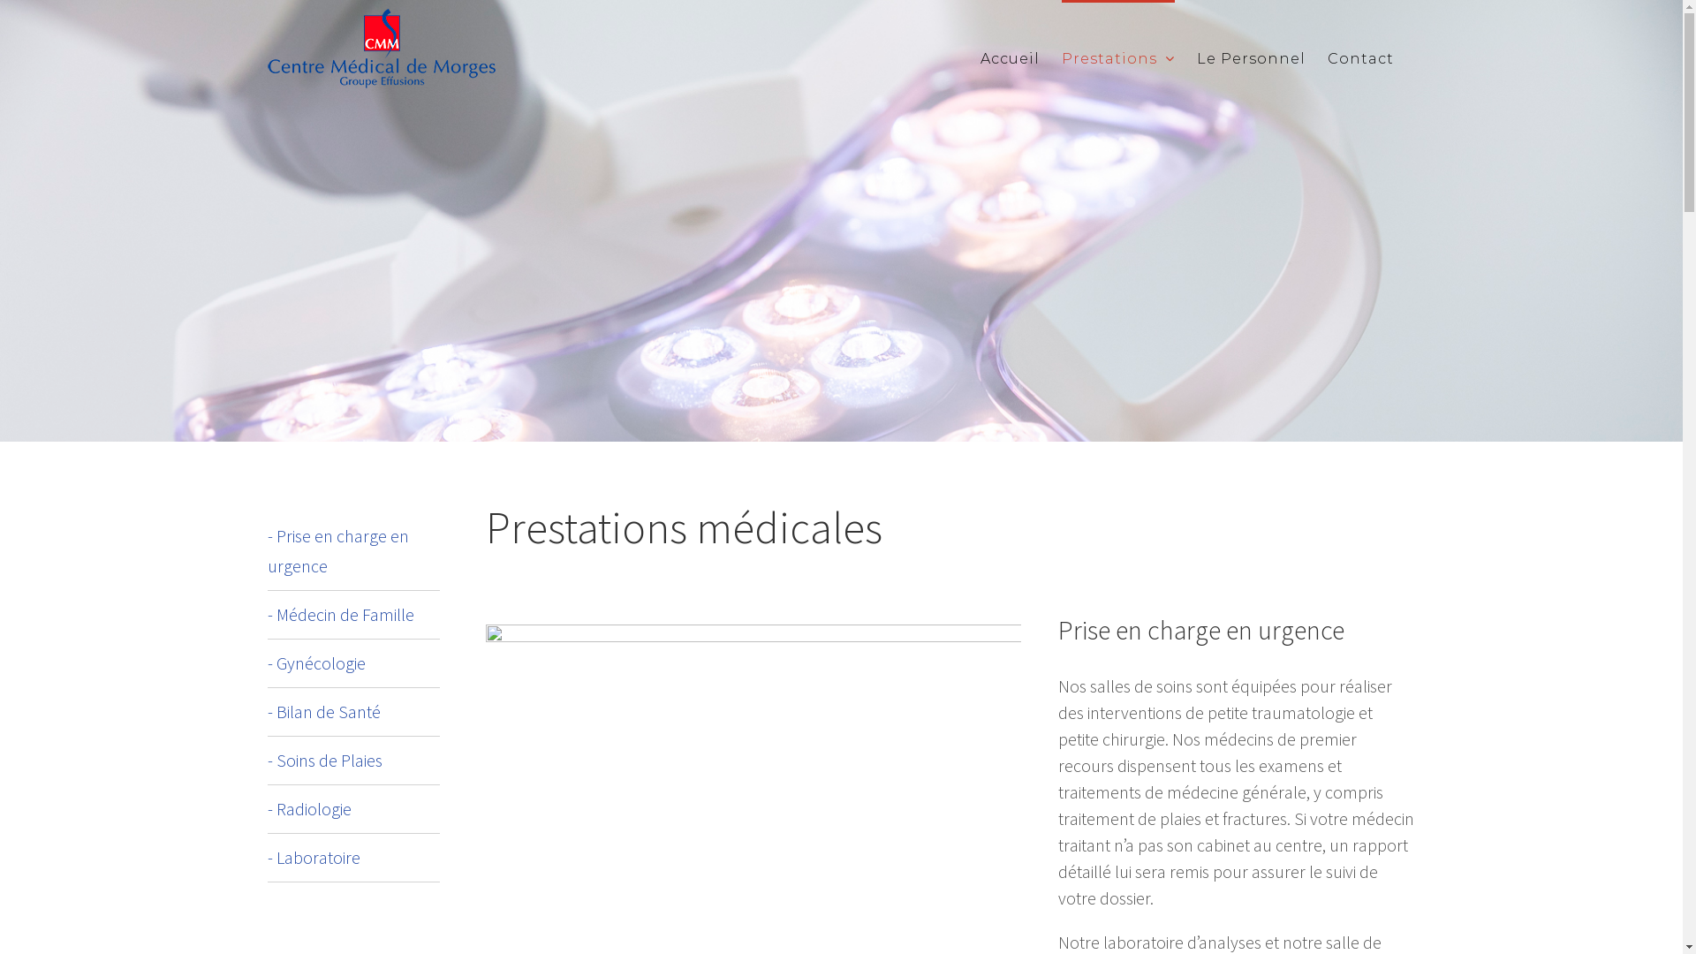  What do you see at coordinates (1360, 57) in the screenshot?
I see `Contact` at bounding box center [1360, 57].